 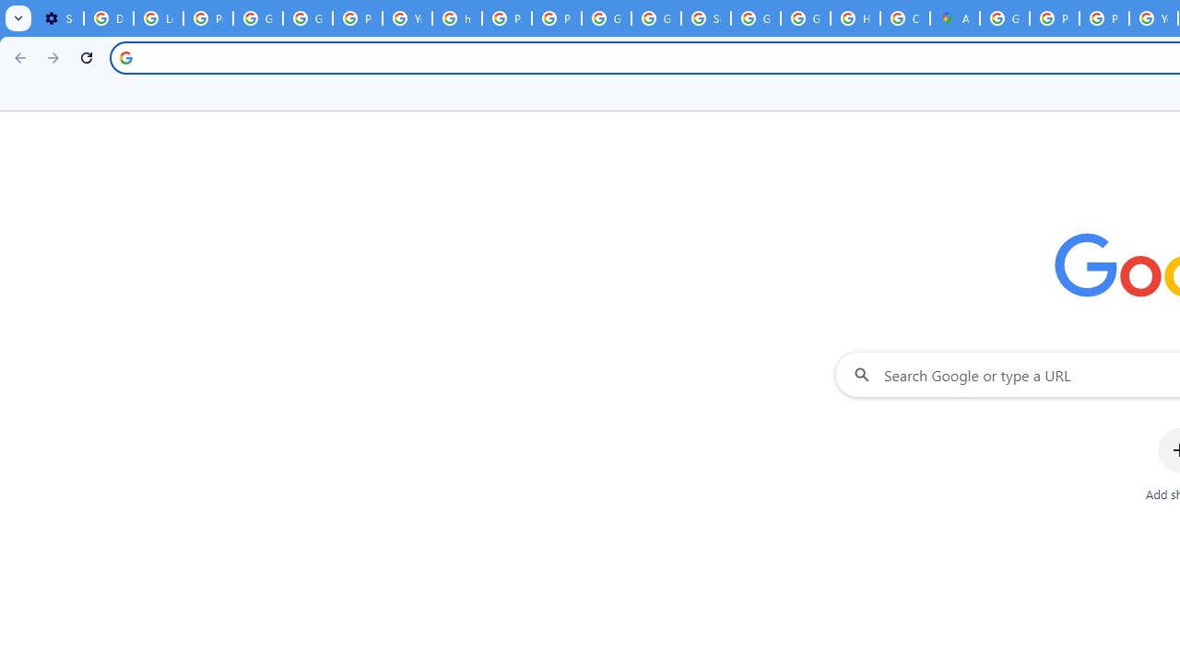 What do you see at coordinates (904, 18) in the screenshot?
I see `Create your Google Account` at bounding box center [904, 18].